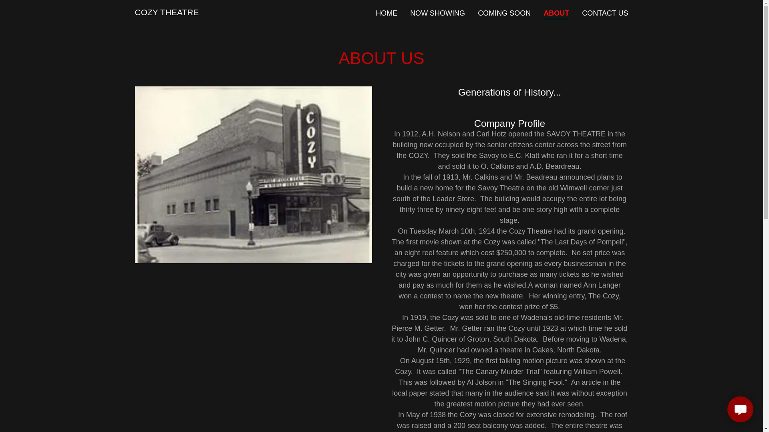 The image size is (769, 432). I want to click on ABOUT, so click(556, 14).